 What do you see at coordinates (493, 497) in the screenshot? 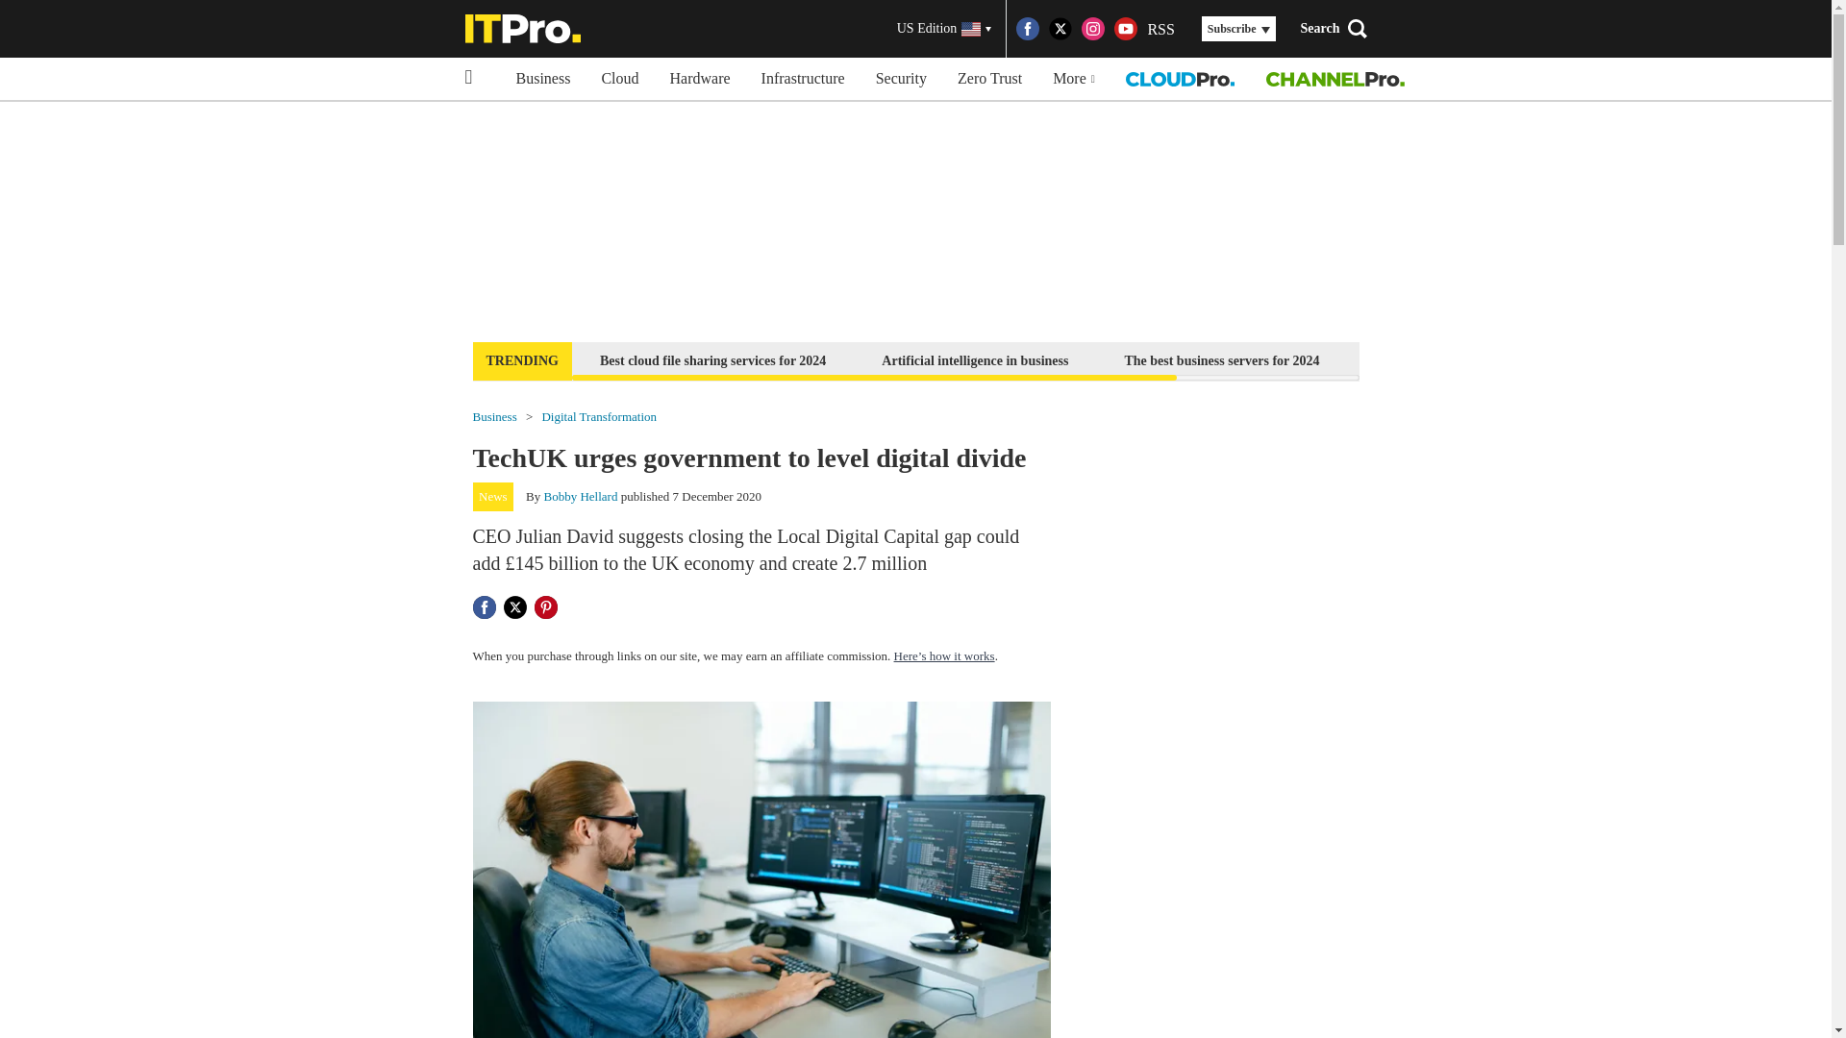
I see `News` at bounding box center [493, 497].